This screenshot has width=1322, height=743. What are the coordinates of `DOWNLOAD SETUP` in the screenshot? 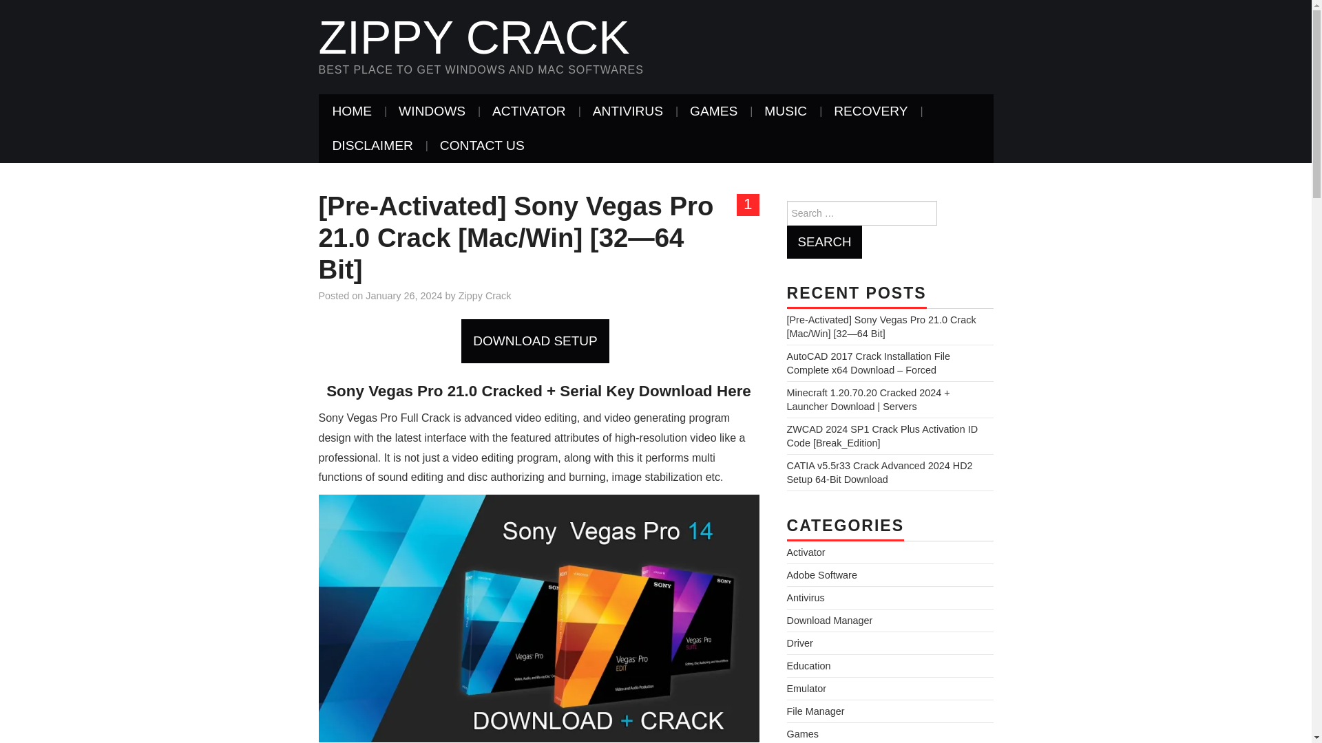 It's located at (538, 340).